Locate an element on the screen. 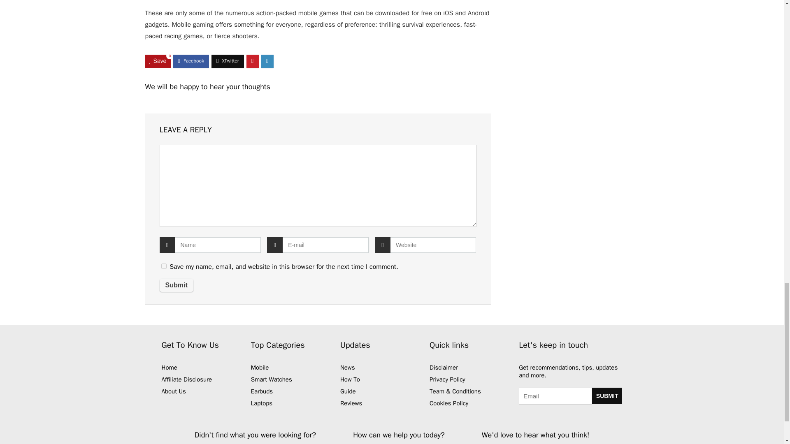 The height and width of the screenshot is (444, 790). yes is located at coordinates (164, 266).